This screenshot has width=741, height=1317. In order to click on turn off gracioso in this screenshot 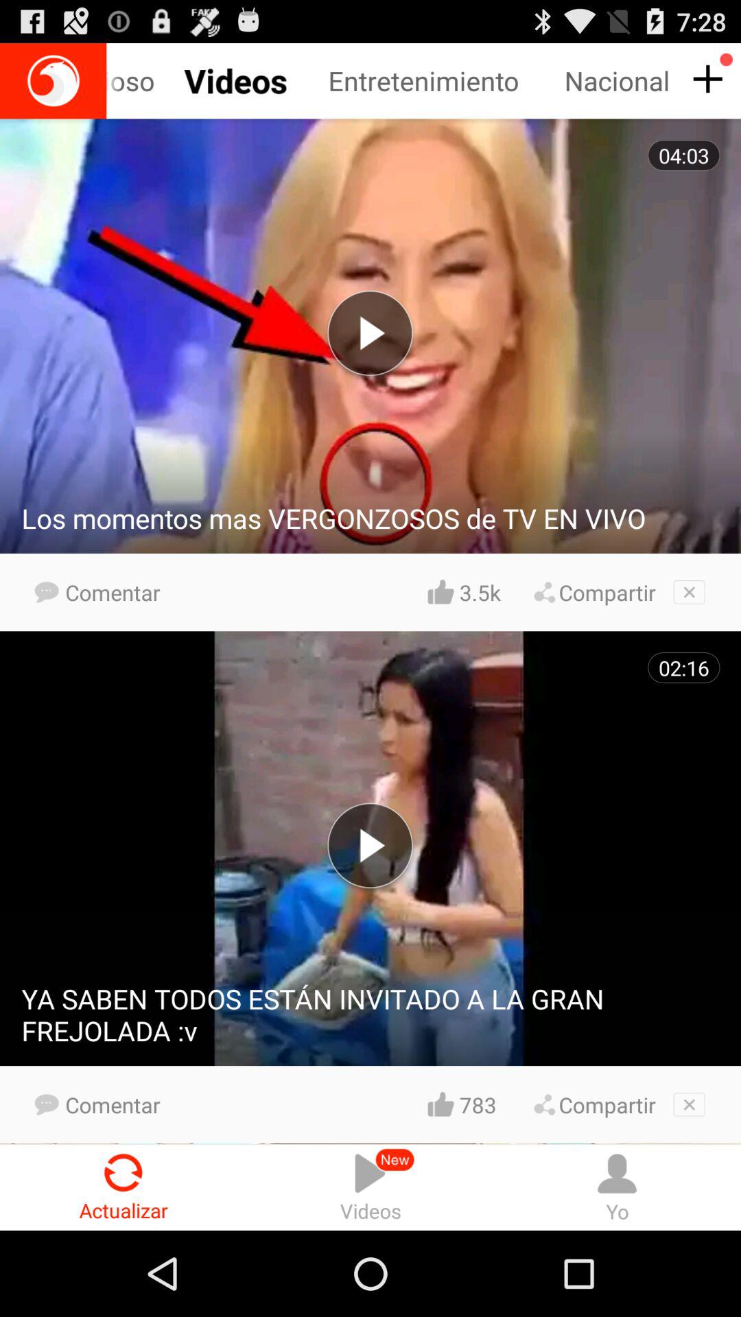, I will do `click(153, 81)`.